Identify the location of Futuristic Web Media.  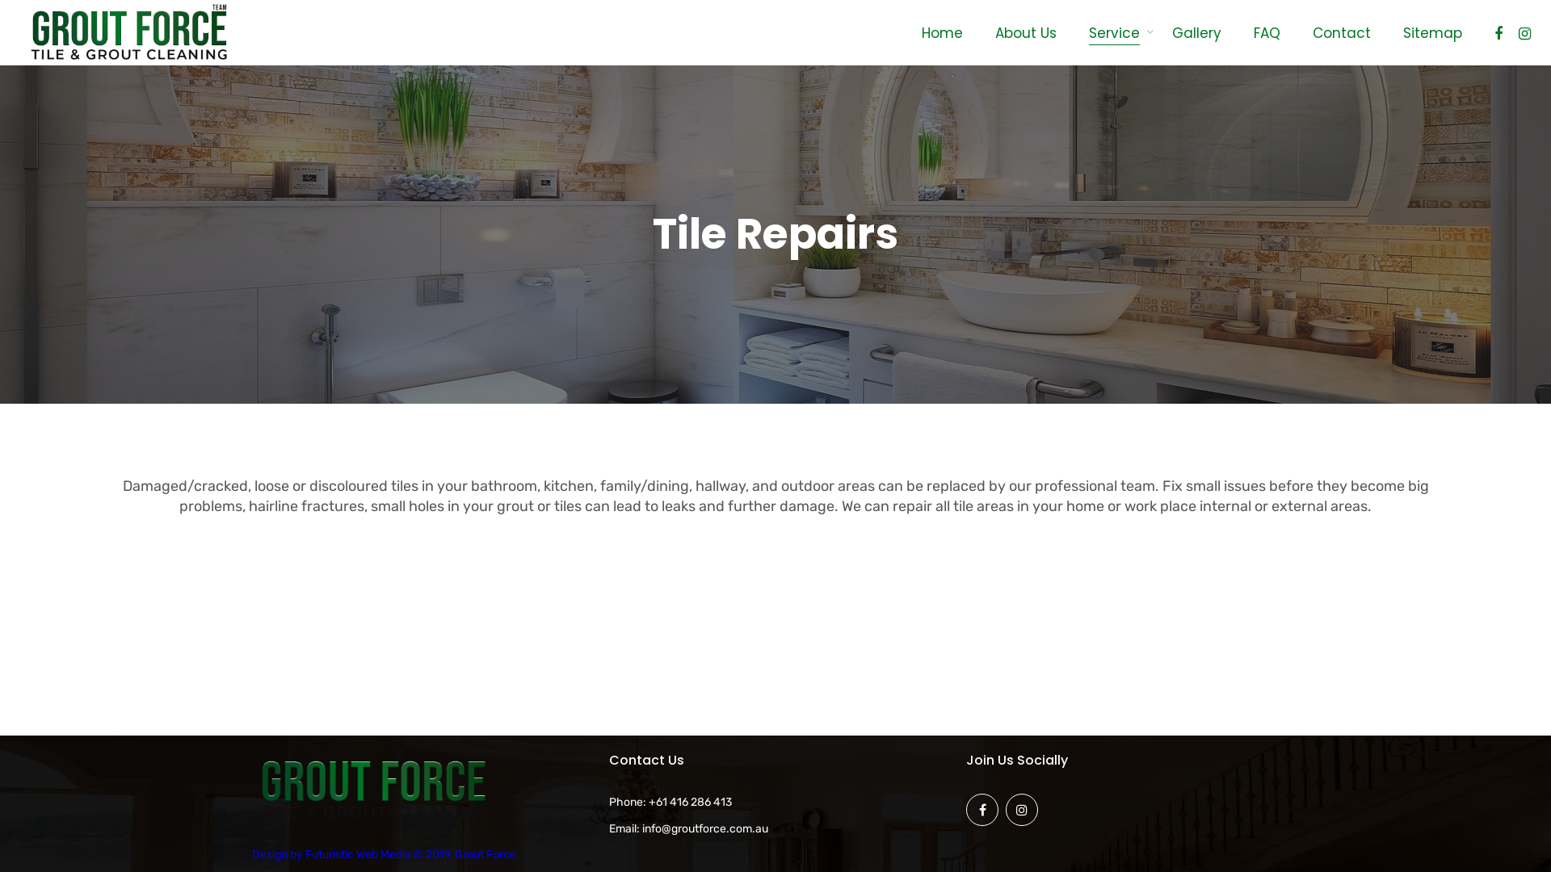
(358, 854).